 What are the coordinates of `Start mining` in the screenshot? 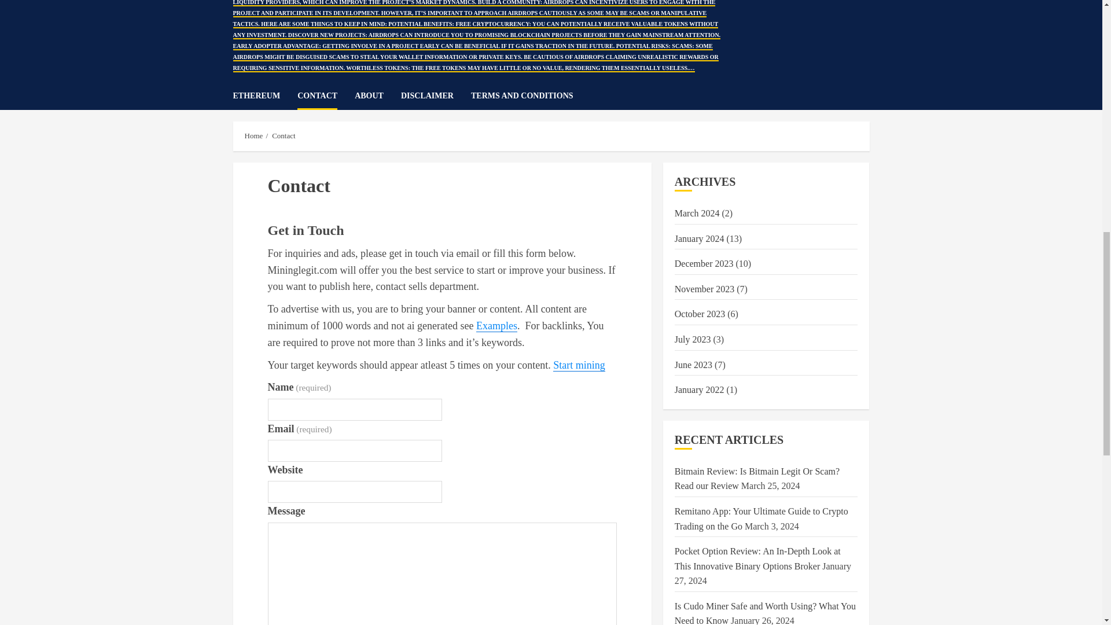 It's located at (579, 365).